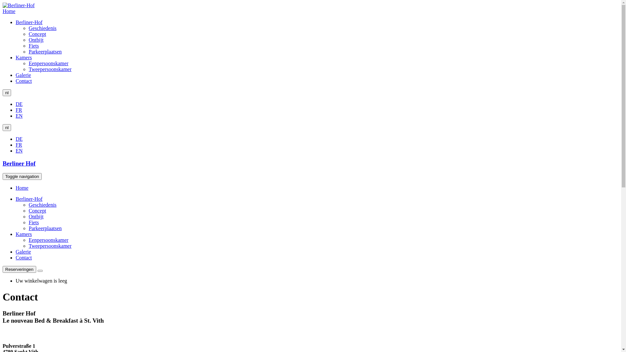  I want to click on Home, so click(22, 188).